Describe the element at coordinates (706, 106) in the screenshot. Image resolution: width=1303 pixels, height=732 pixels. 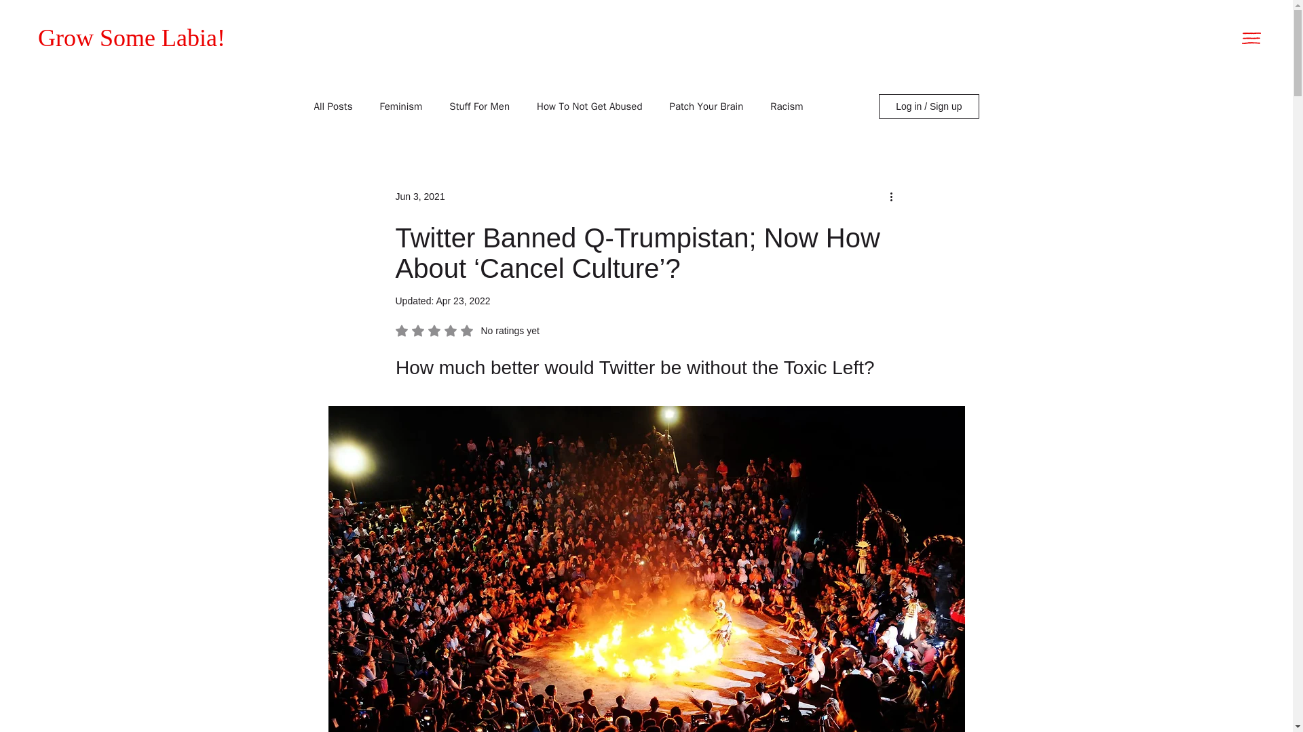
I see `Patch Your Brain` at that location.